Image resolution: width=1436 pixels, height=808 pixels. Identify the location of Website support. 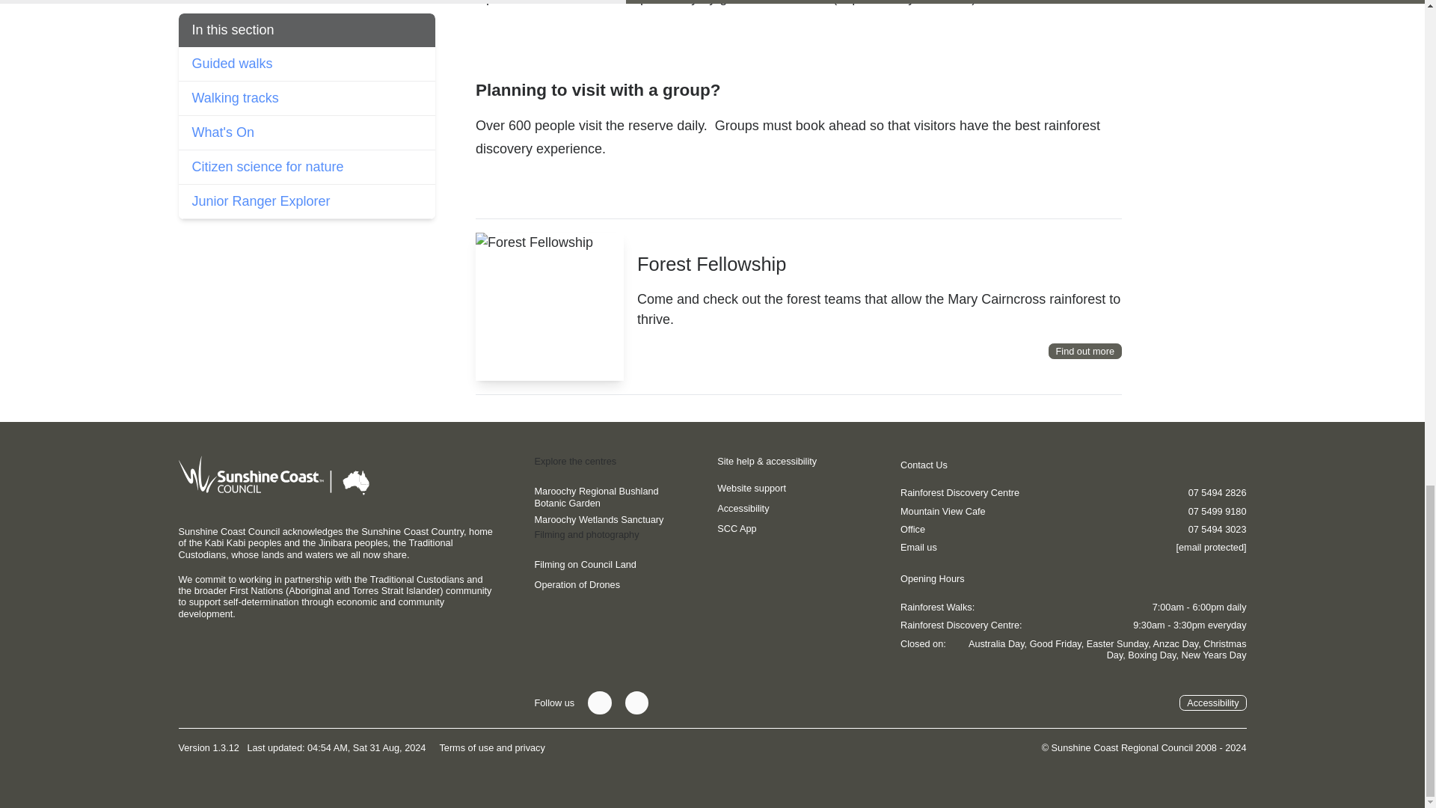
(754, 488).